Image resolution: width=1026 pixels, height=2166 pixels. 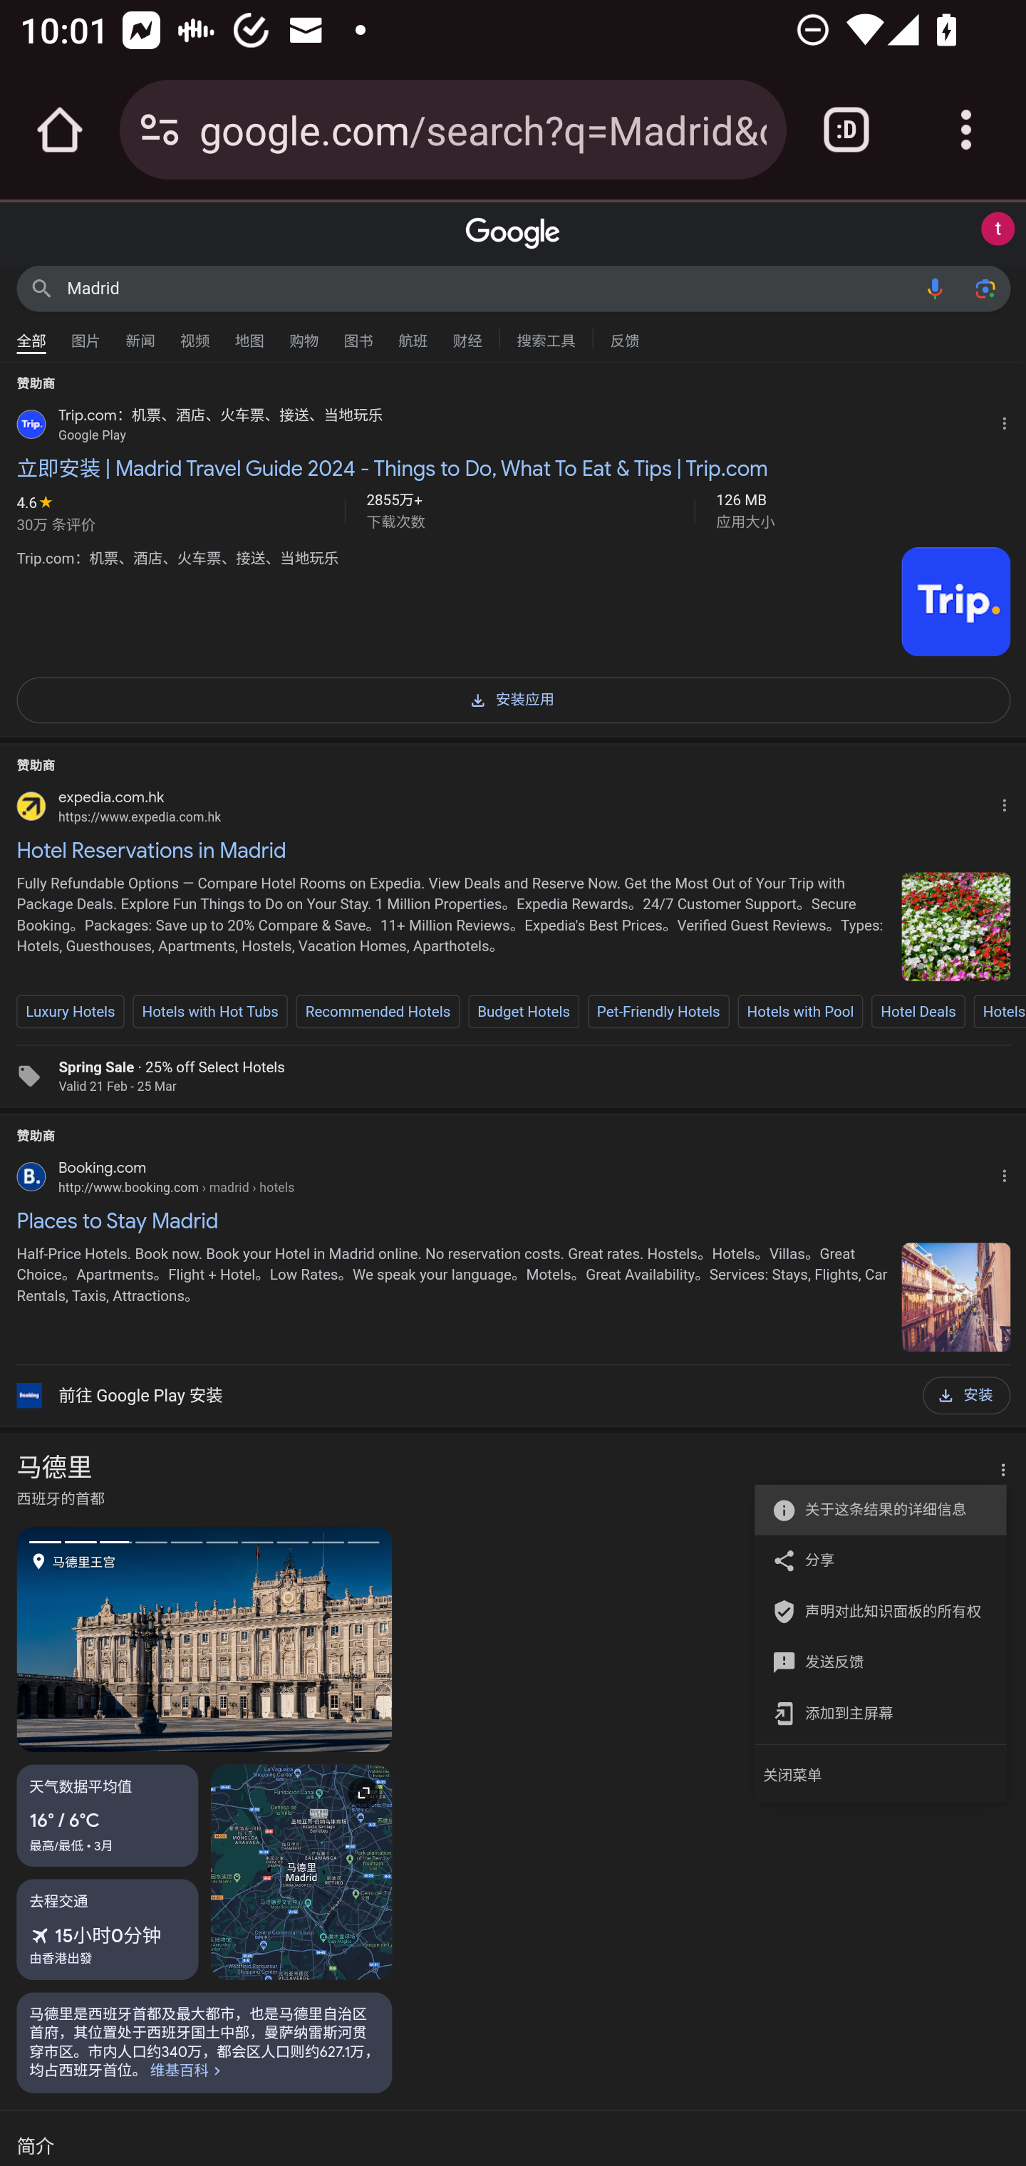 I want to click on 视频, so click(x=195, y=334).